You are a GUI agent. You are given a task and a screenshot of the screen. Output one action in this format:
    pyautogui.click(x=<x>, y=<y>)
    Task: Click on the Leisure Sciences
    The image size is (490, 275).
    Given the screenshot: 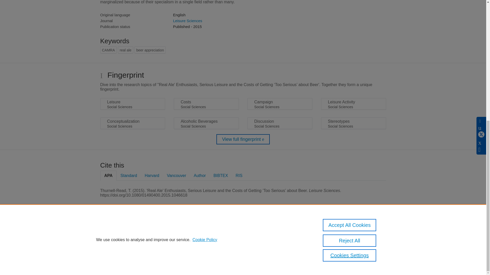 What is the action you would take?
    pyautogui.click(x=187, y=21)
    